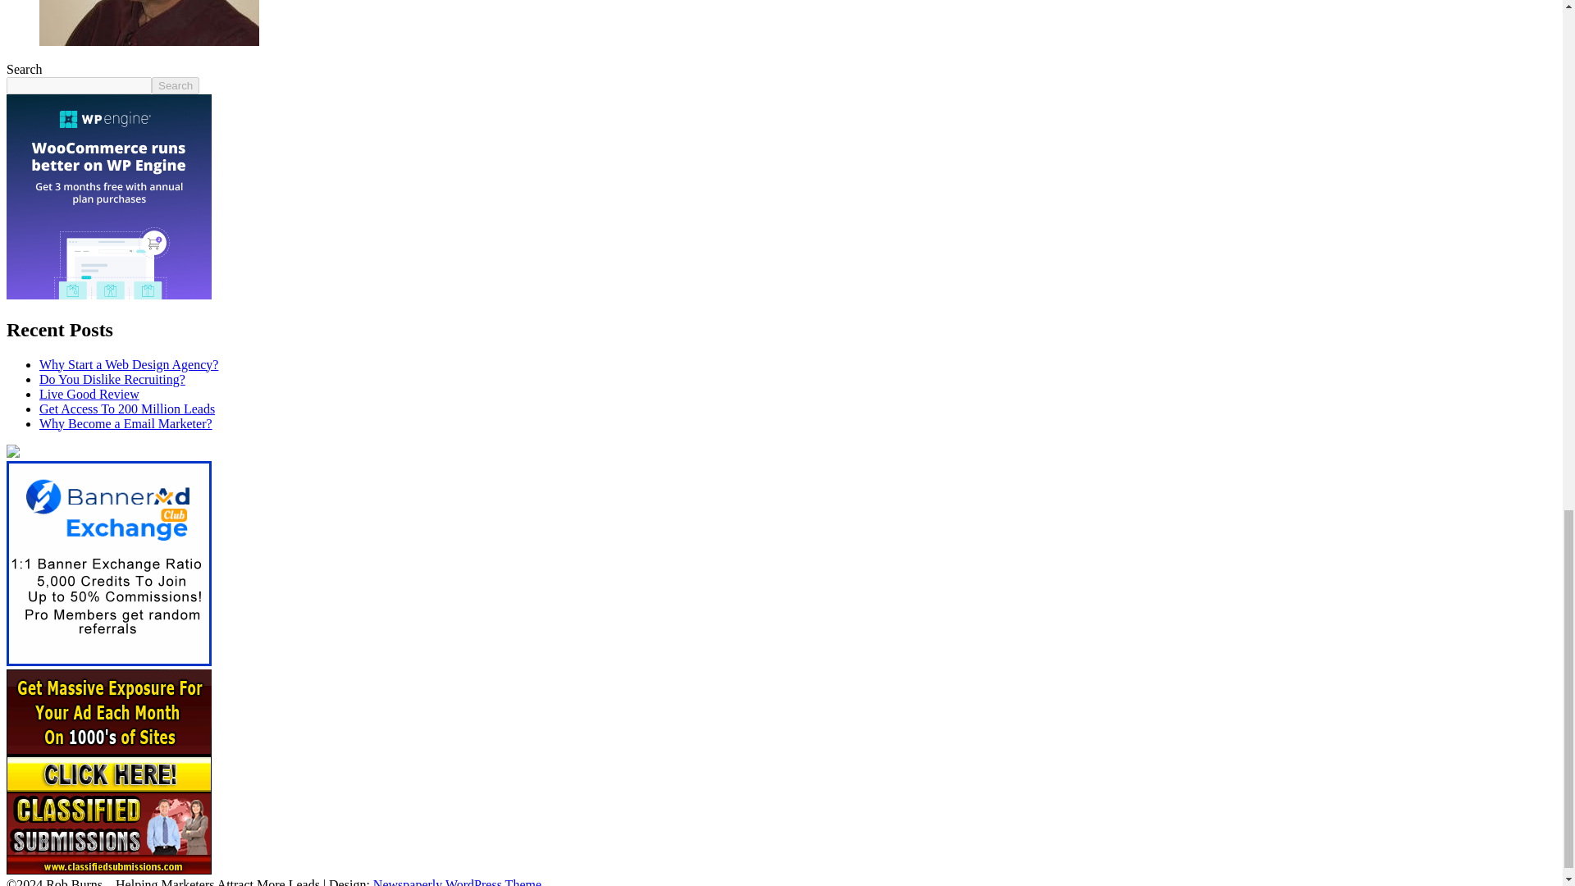 The height and width of the screenshot is (886, 1575). Describe the element at coordinates (126, 409) in the screenshot. I see `Get Access To 200 Million Leads` at that location.